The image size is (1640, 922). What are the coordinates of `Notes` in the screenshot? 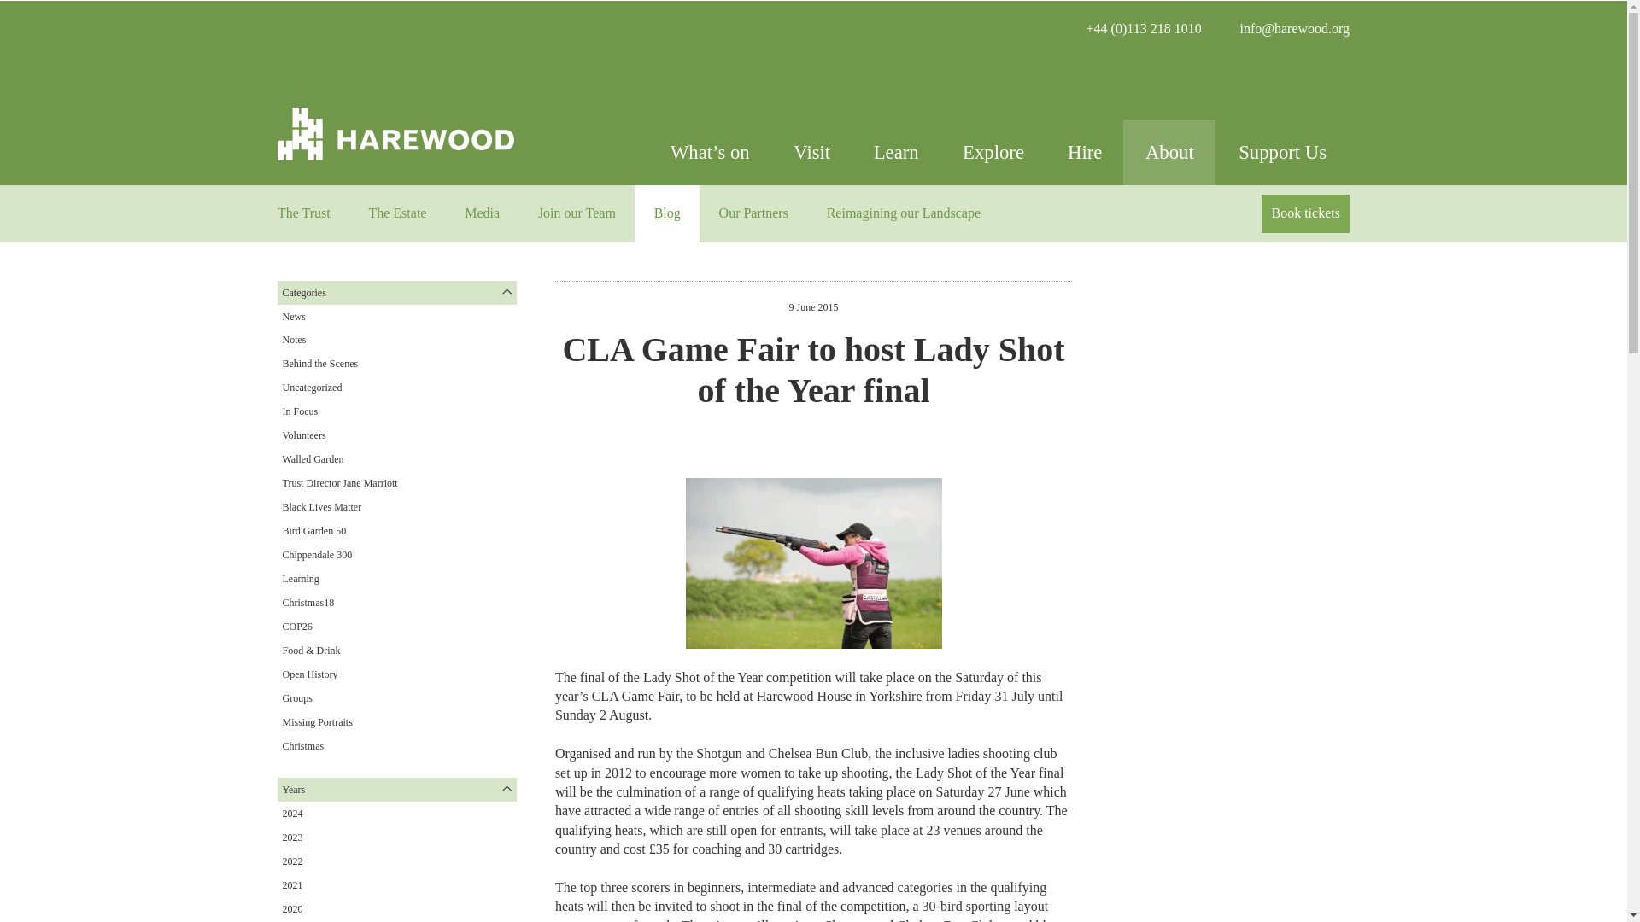 It's located at (294, 340).